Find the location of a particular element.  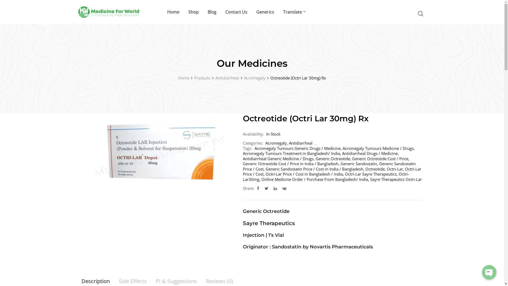

Contact Us is located at coordinates (236, 12).